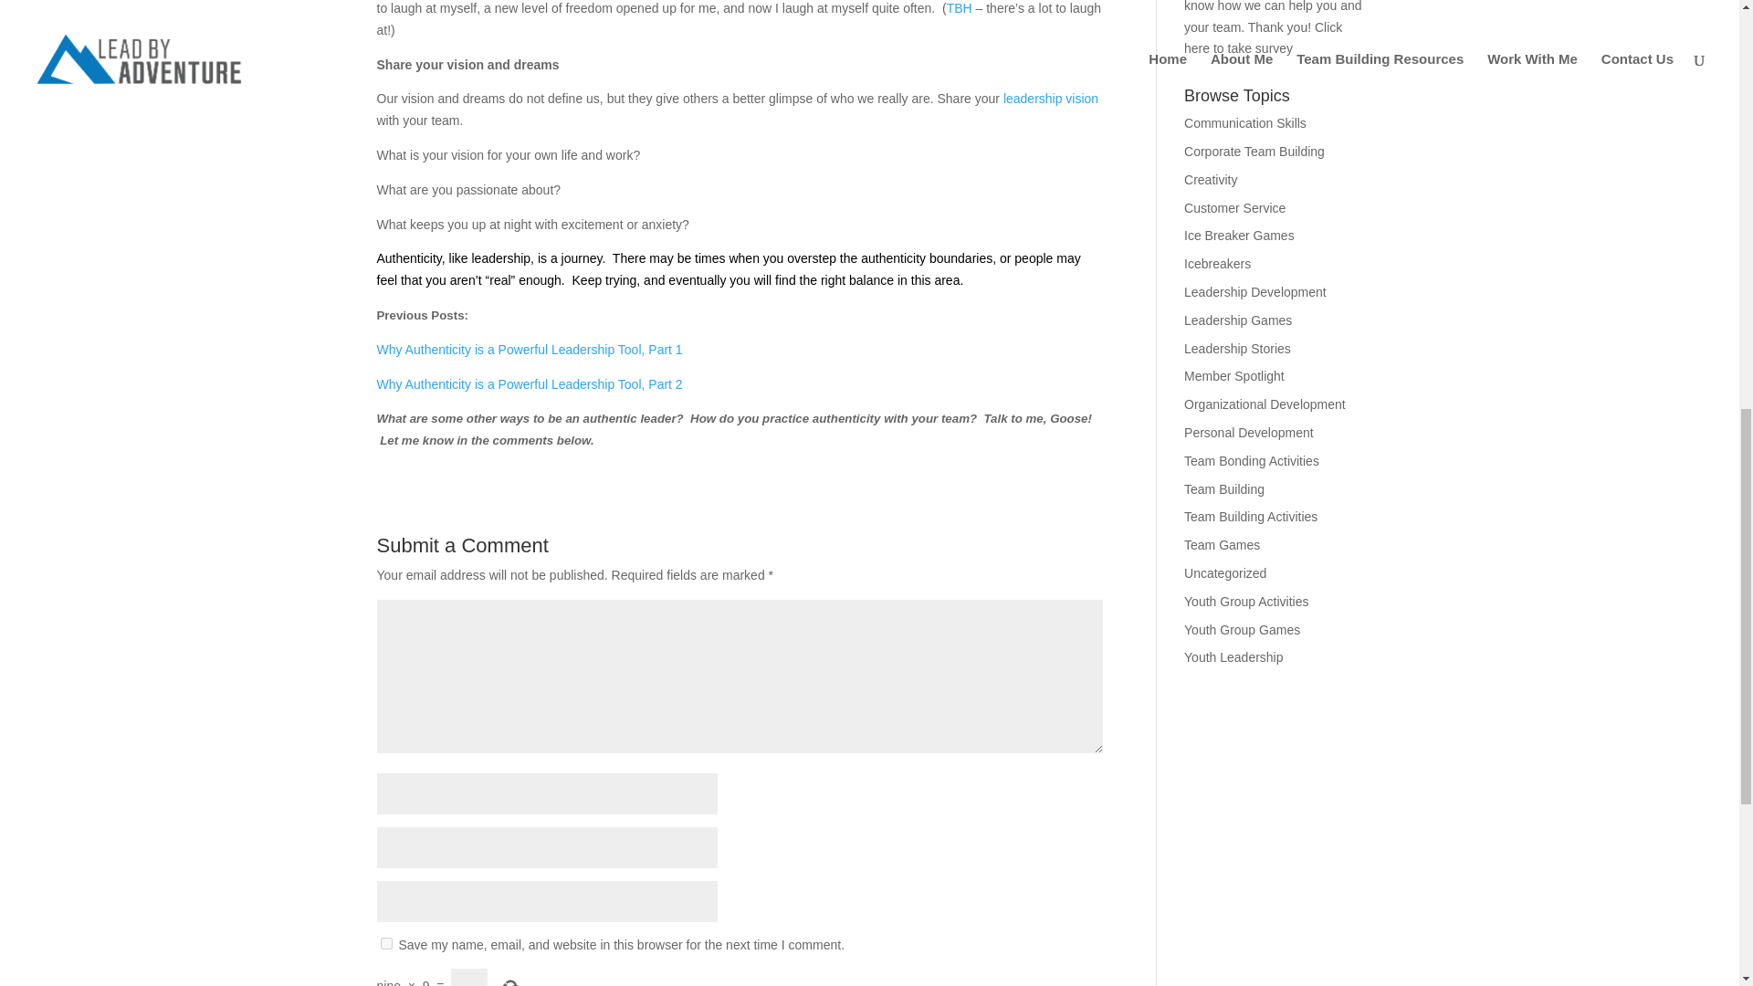  I want to click on 5 Key Traits of Great Leaders, so click(1050, 125).